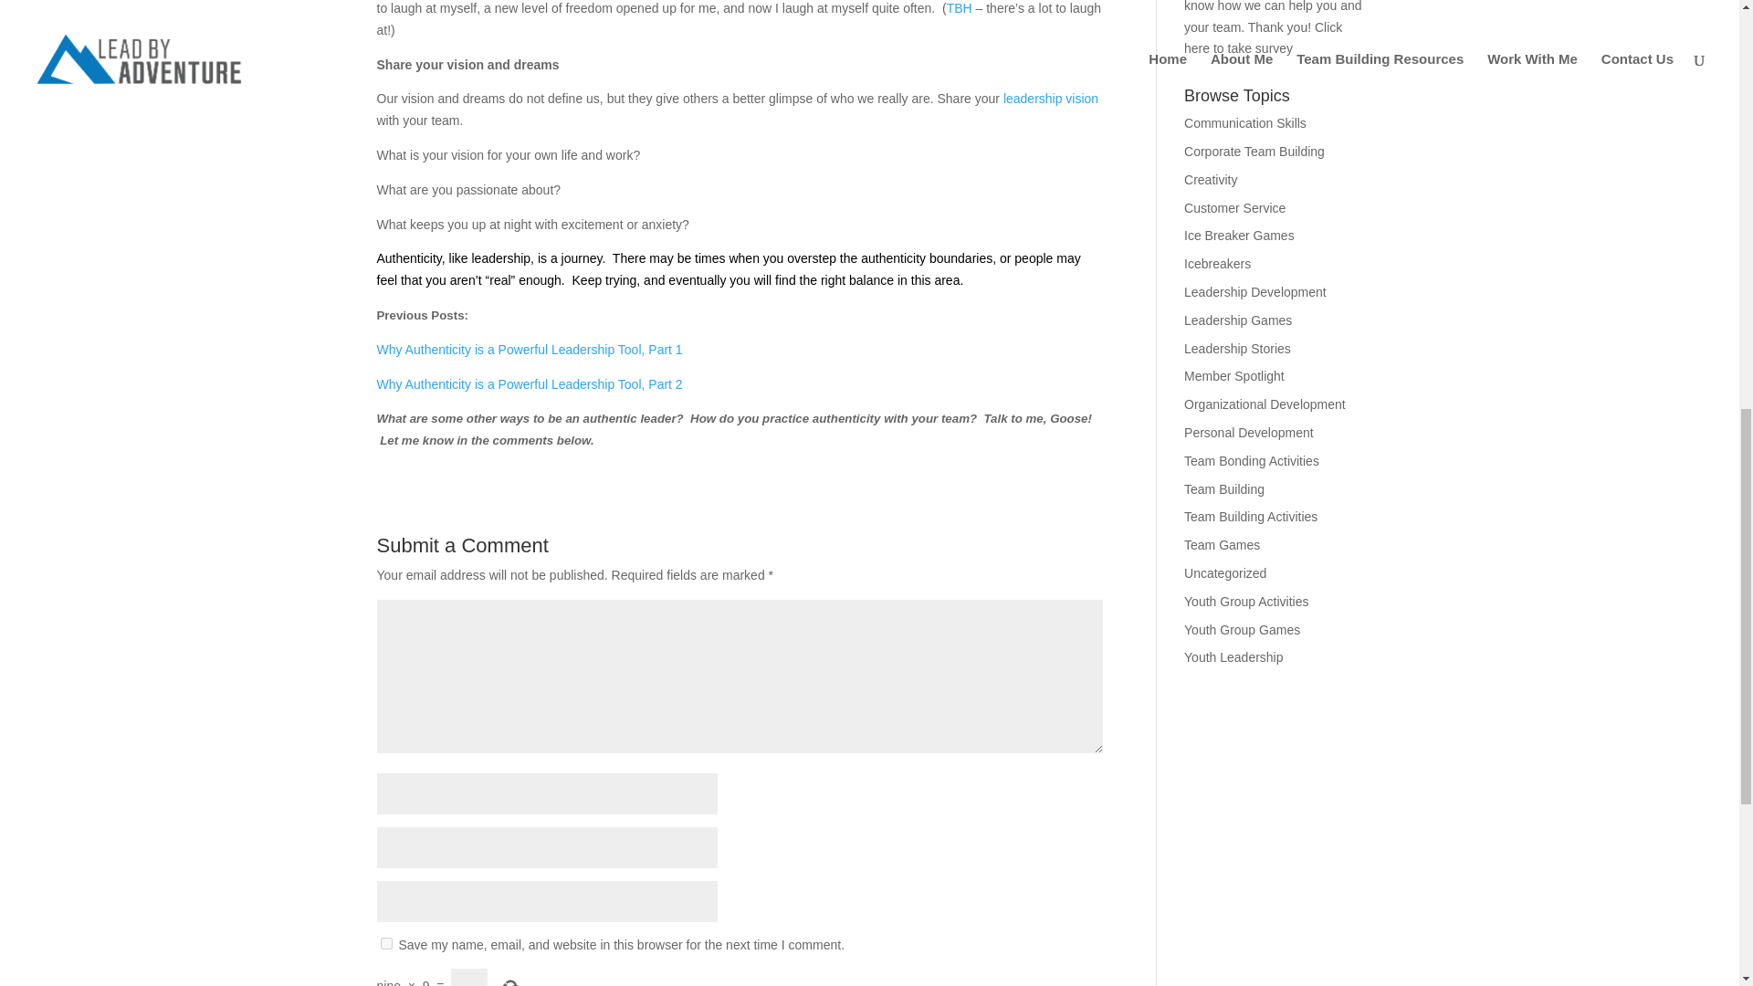  I want to click on 5 Key Traits of Great Leaders, so click(1050, 125).